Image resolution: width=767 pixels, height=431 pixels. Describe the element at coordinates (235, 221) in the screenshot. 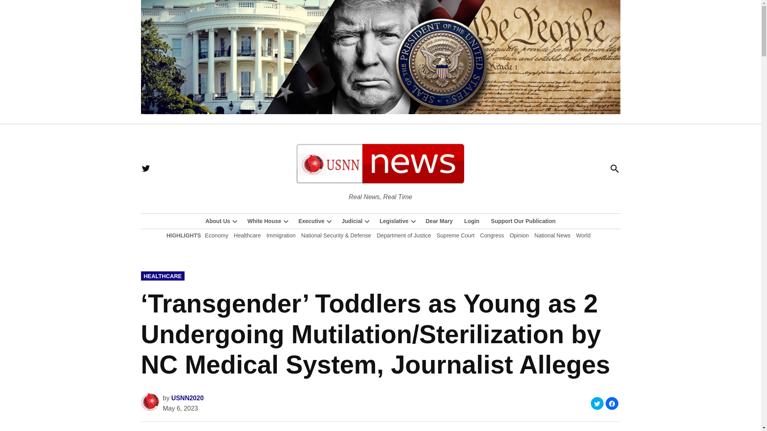

I see `Open dropdown menu` at that location.